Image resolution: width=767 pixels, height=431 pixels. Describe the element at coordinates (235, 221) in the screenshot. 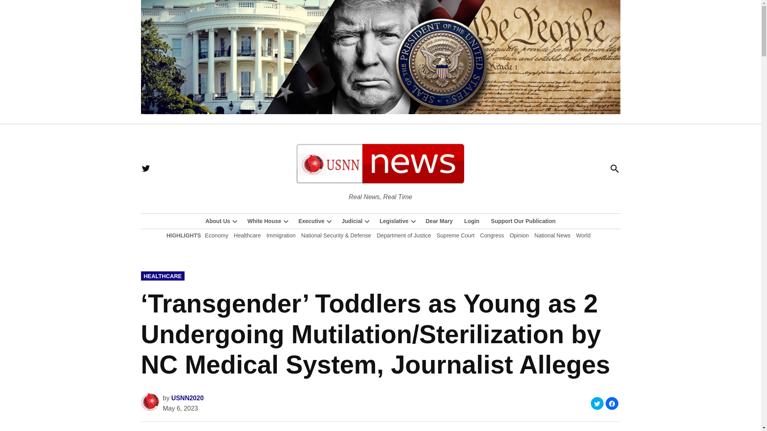

I see `Open dropdown menu` at that location.